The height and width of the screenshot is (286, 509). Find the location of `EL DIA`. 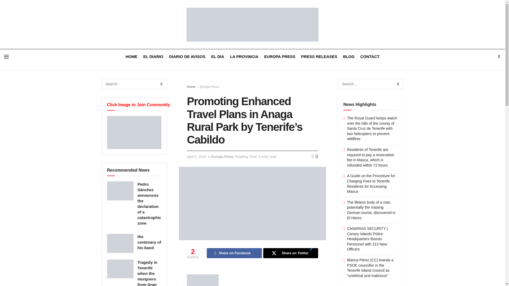

EL DIA is located at coordinates (218, 56).